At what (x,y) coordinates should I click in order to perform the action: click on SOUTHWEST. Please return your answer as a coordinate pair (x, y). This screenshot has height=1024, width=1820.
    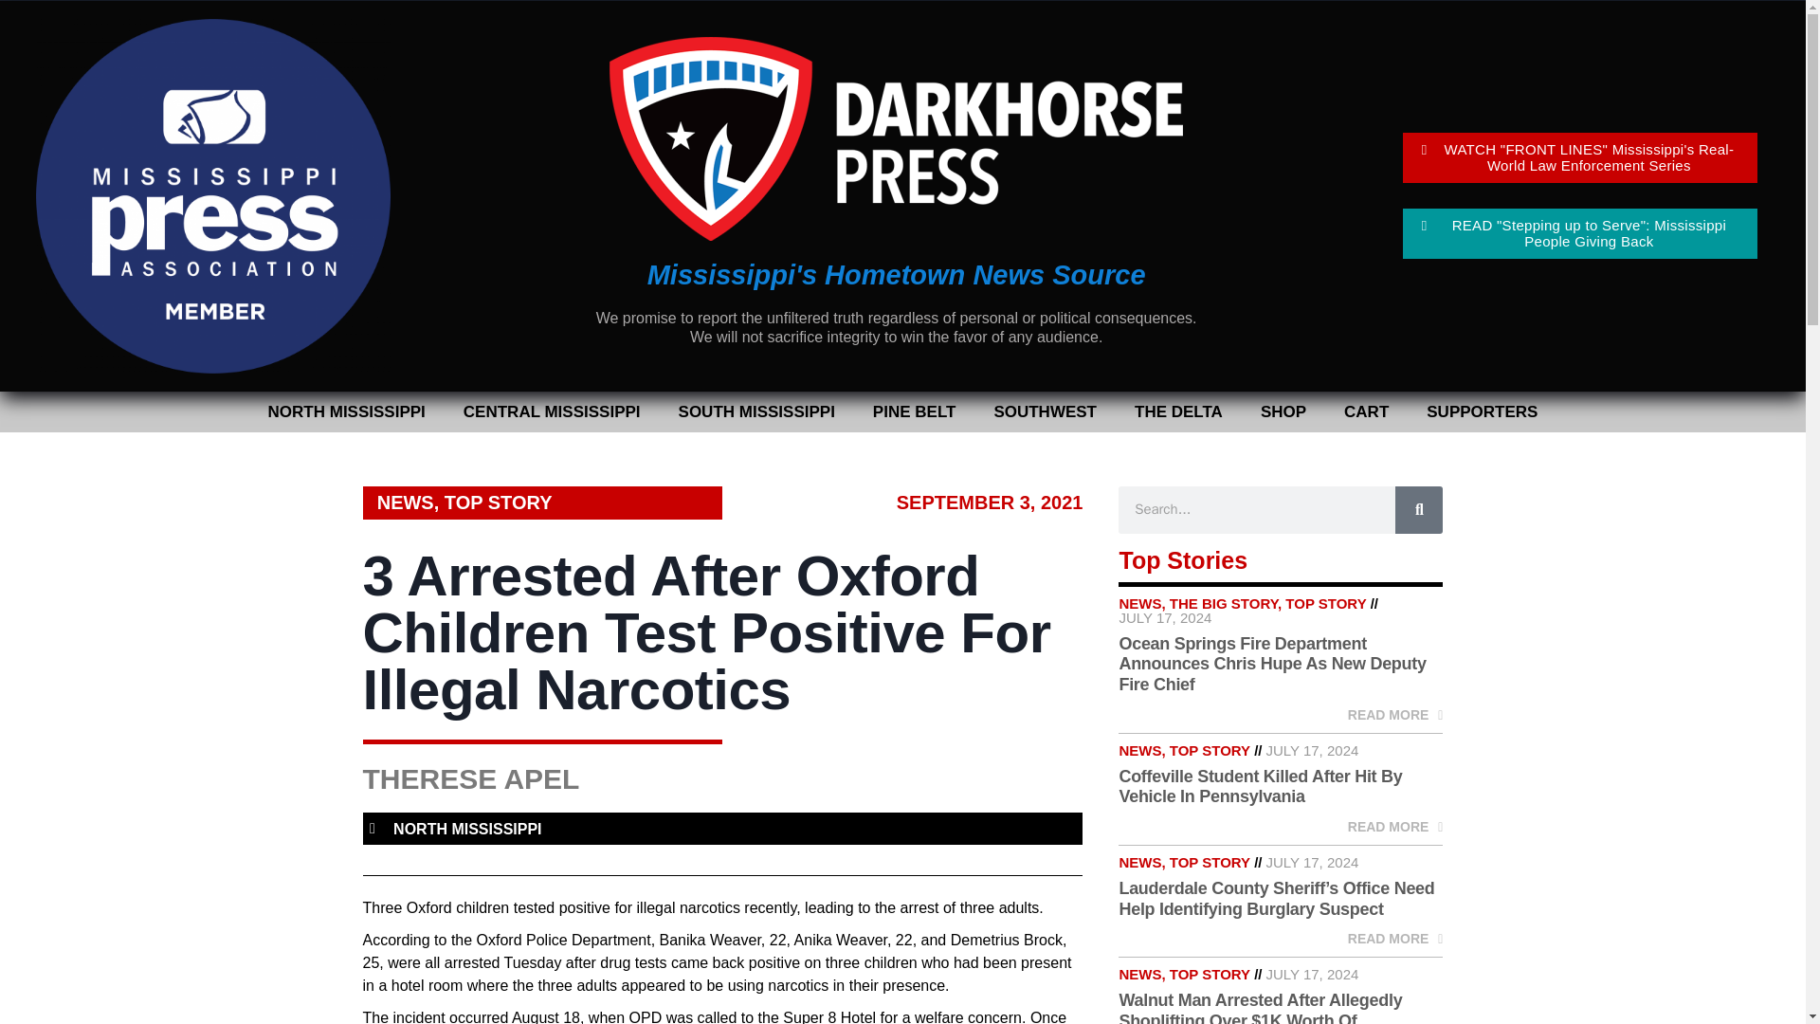
    Looking at the image, I should click on (1045, 411).